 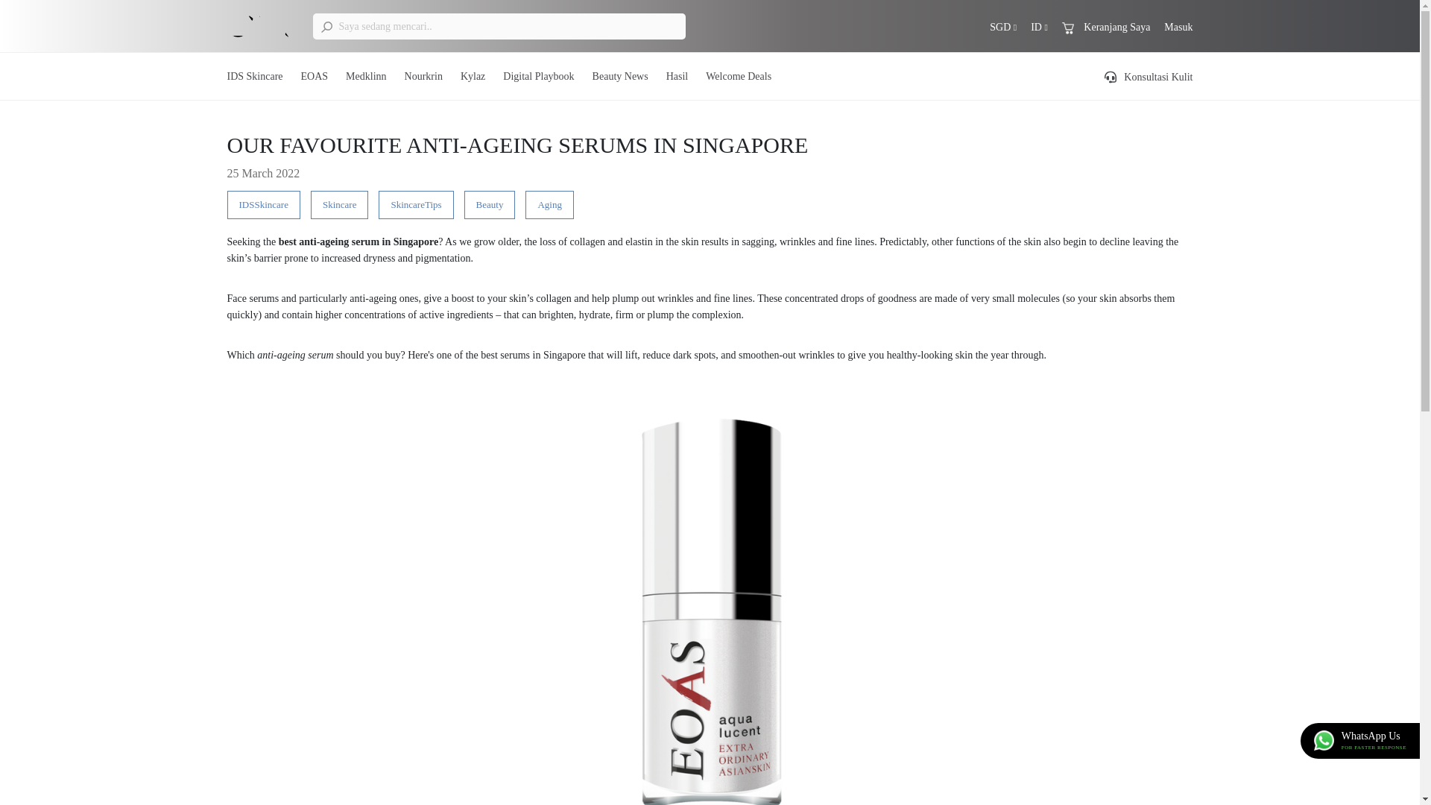 What do you see at coordinates (1178, 27) in the screenshot?
I see `Masuk` at bounding box center [1178, 27].